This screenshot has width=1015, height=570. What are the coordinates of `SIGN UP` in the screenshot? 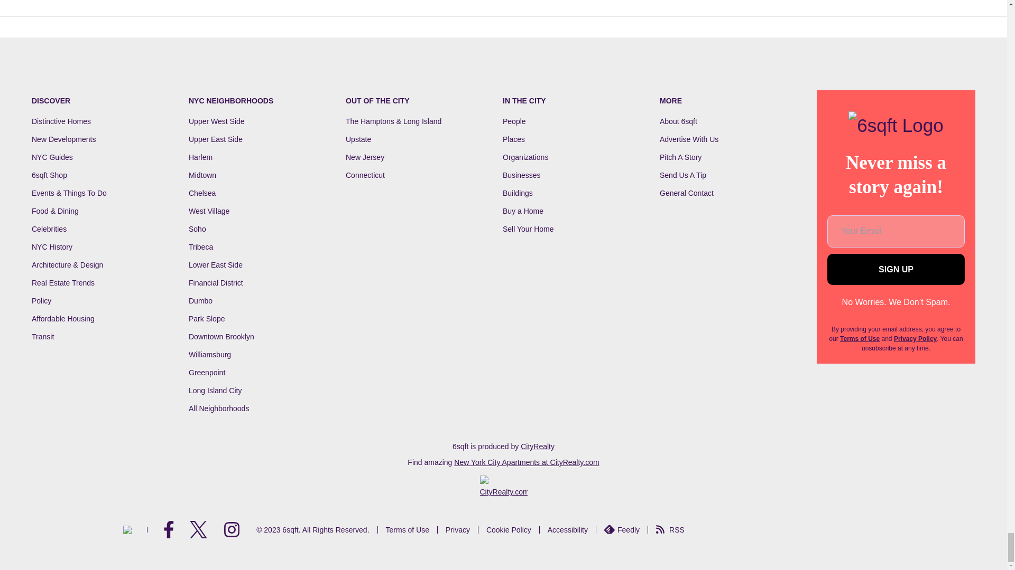 It's located at (896, 269).